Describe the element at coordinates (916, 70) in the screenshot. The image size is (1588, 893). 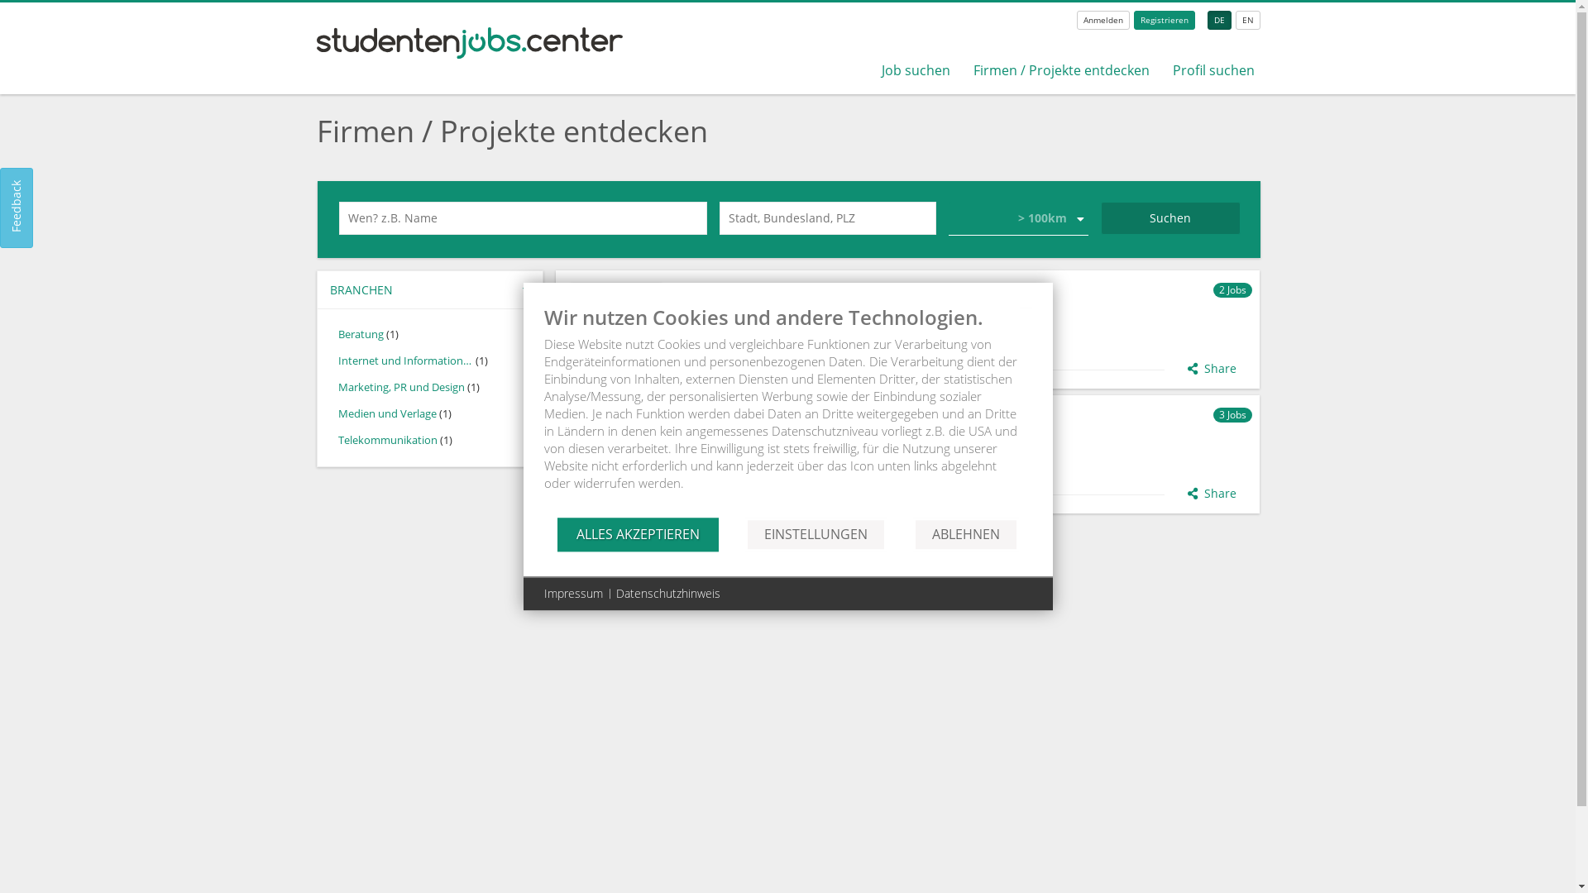
I see `Job suchen` at that location.